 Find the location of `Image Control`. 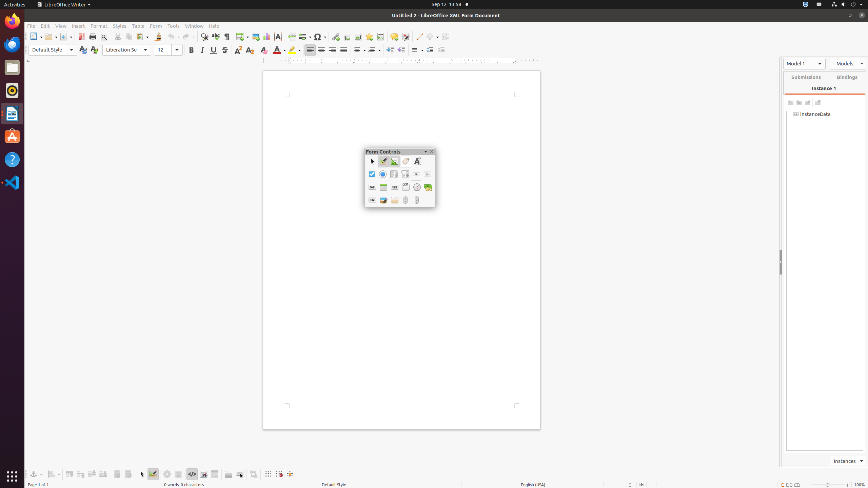

Image Control is located at coordinates (383, 200).